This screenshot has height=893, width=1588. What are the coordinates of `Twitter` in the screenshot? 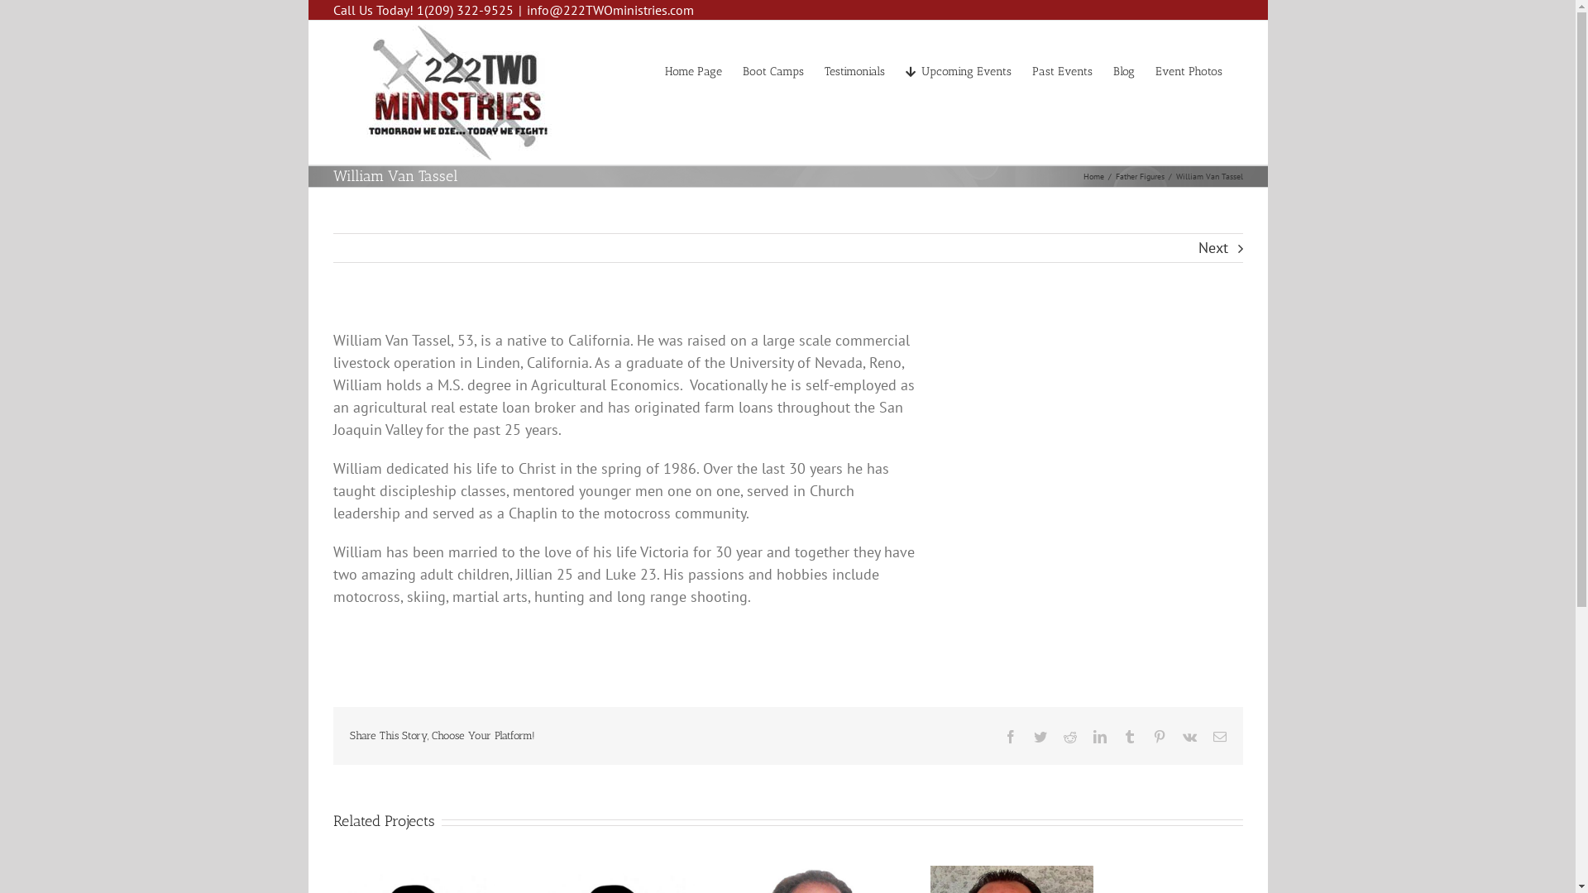 It's located at (1040, 736).